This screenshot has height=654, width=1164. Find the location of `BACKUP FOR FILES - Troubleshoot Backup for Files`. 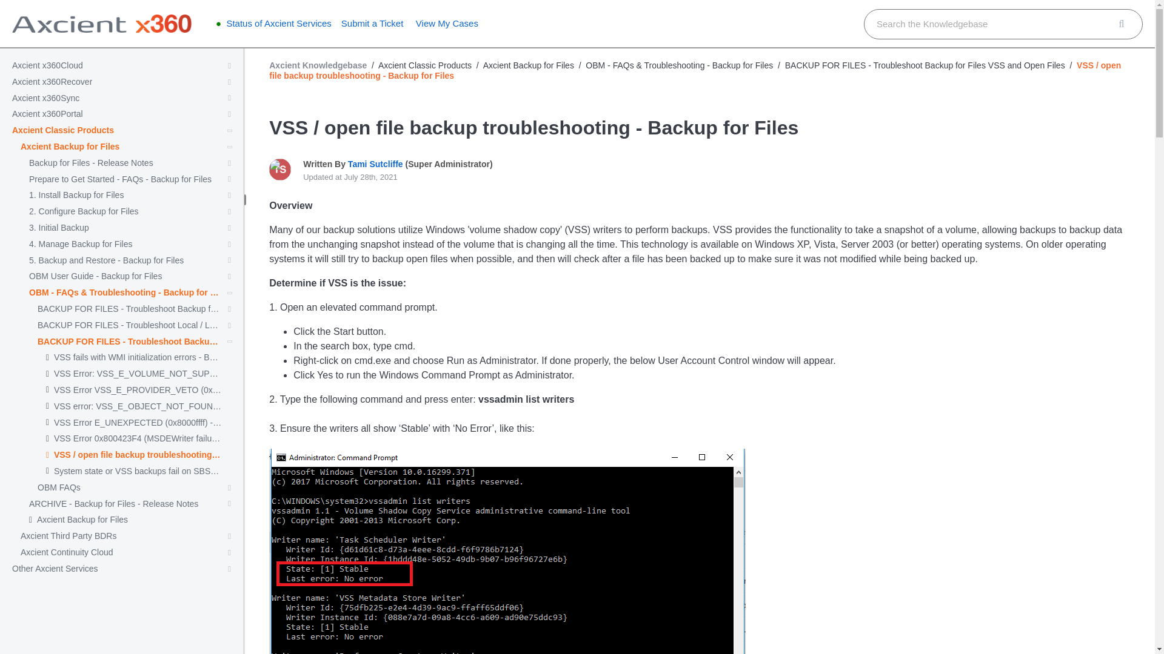

BACKUP FOR FILES - Troubleshoot Backup for Files is located at coordinates (129, 309).